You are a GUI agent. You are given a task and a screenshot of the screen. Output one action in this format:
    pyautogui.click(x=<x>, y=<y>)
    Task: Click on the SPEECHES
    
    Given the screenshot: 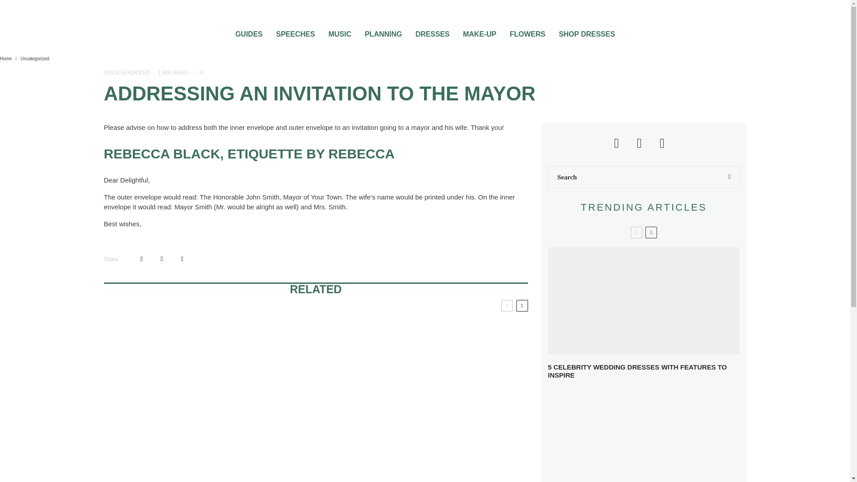 What is the action you would take?
    pyautogui.click(x=295, y=31)
    